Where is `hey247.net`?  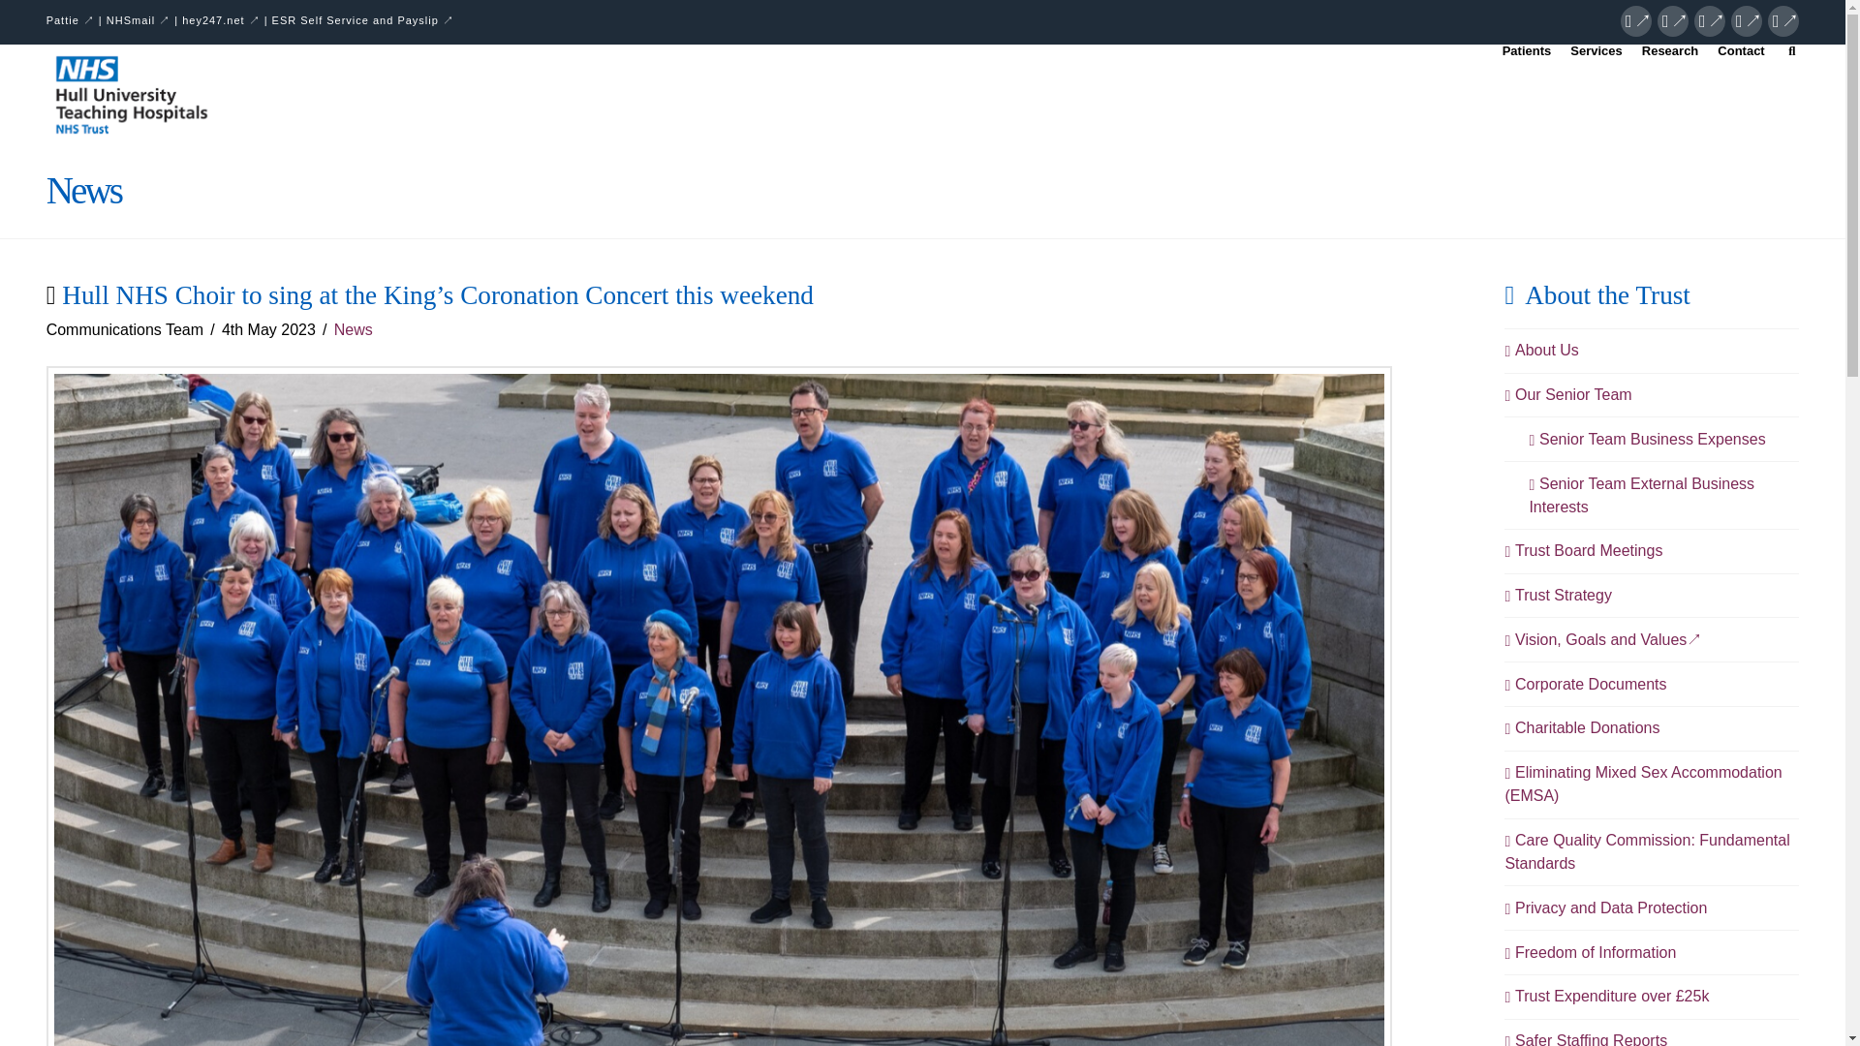
hey247.net is located at coordinates (221, 20).